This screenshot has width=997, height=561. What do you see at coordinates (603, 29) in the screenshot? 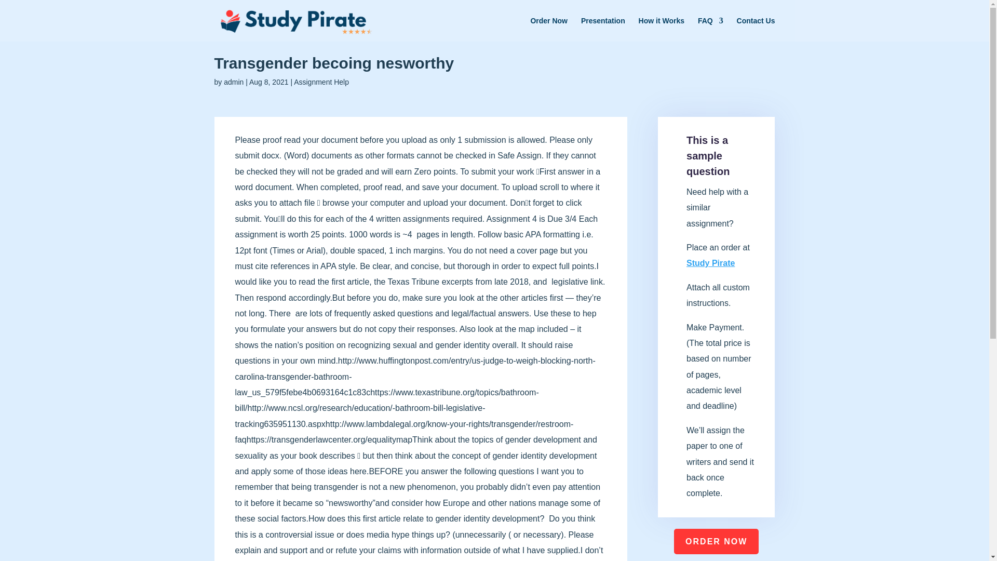
I see `Presentation` at bounding box center [603, 29].